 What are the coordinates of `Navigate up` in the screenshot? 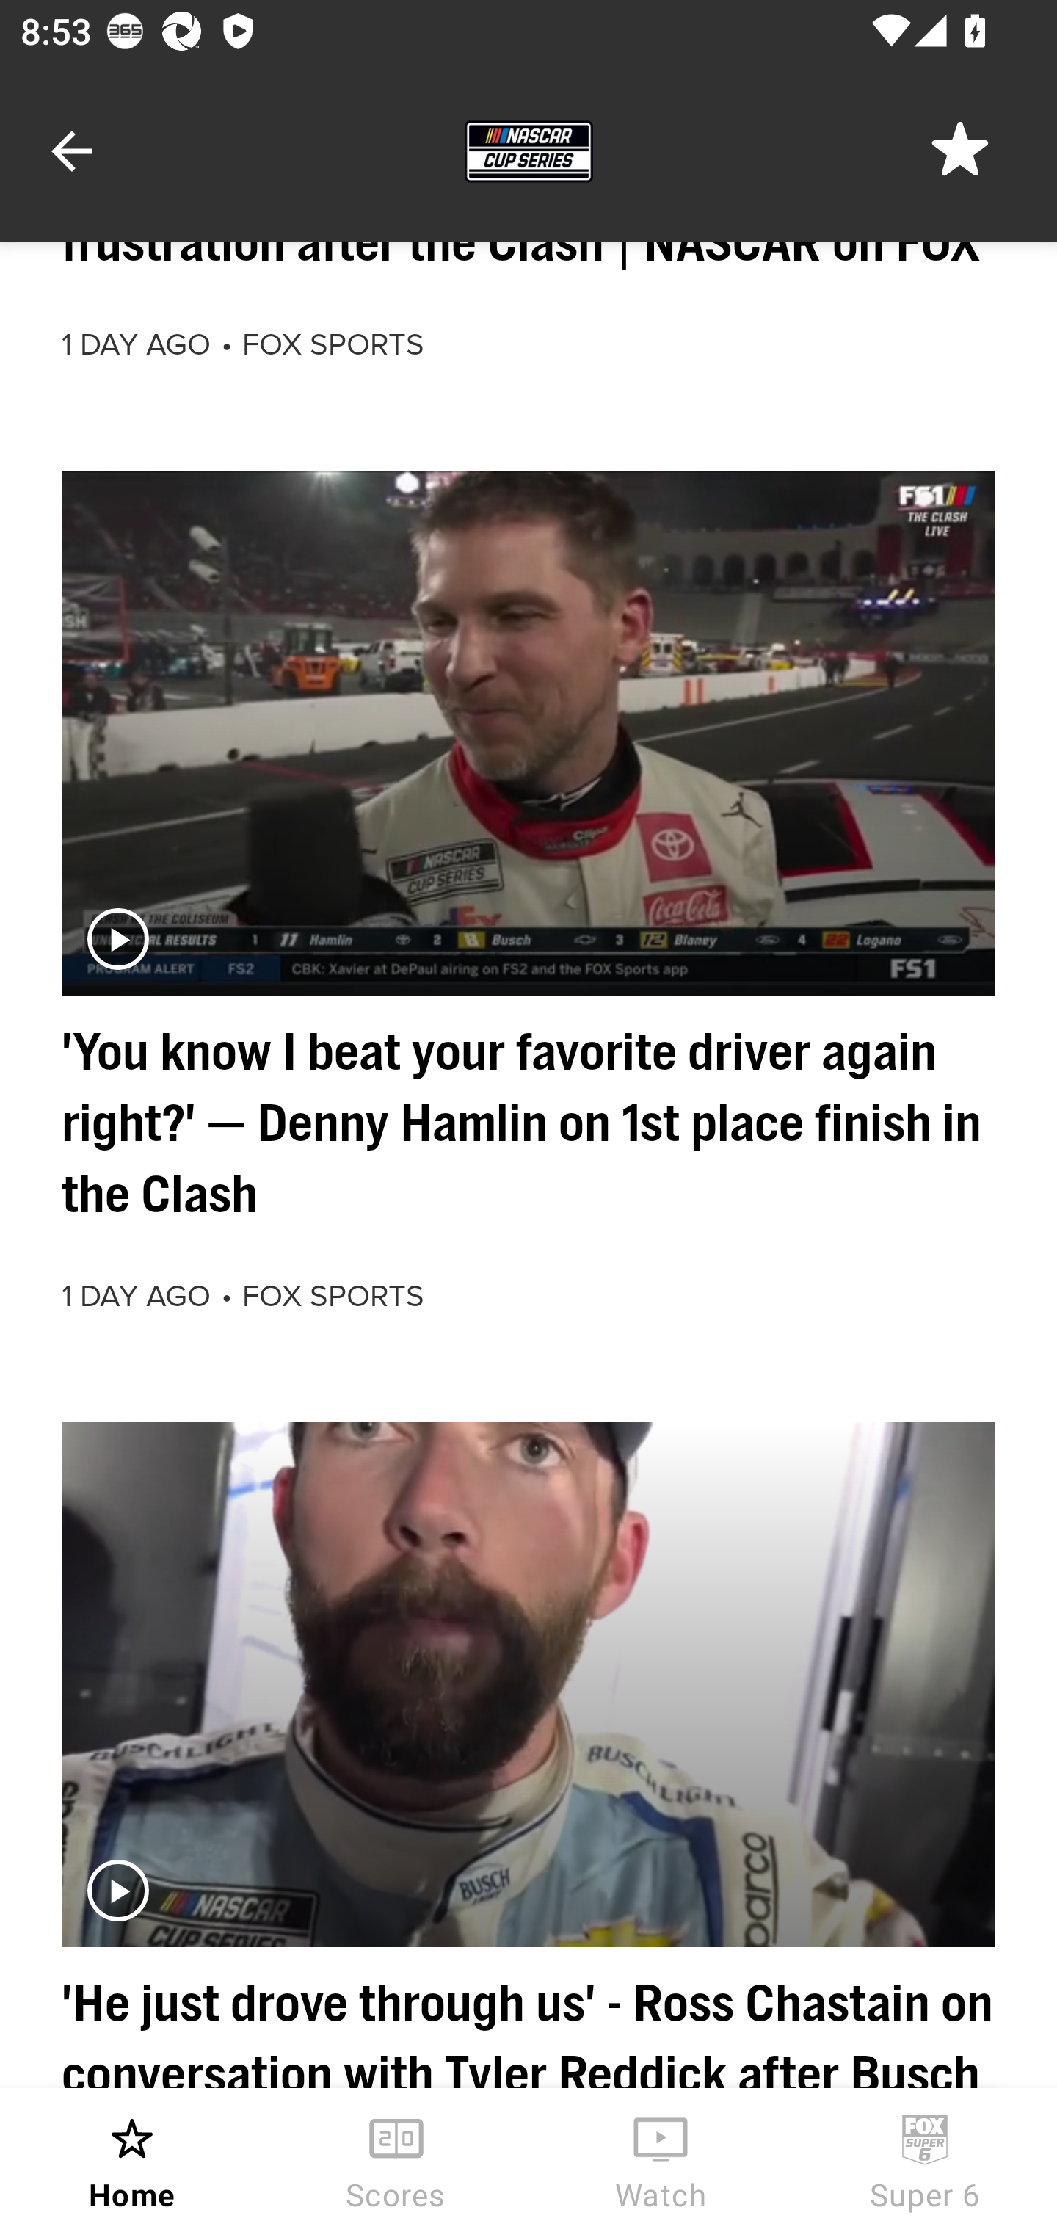 It's located at (72, 151).